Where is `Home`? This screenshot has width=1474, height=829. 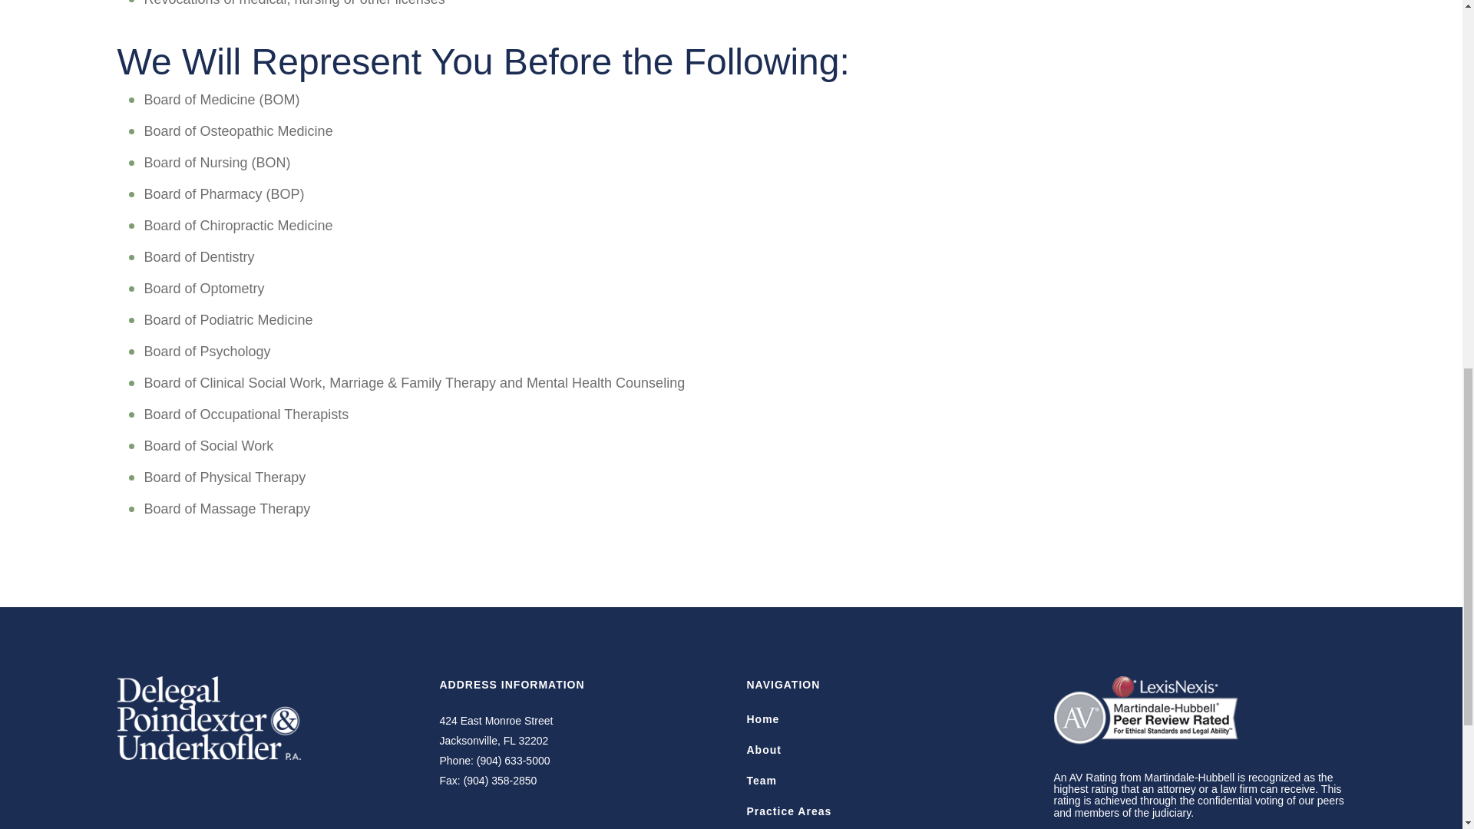 Home is located at coordinates (496, 731).